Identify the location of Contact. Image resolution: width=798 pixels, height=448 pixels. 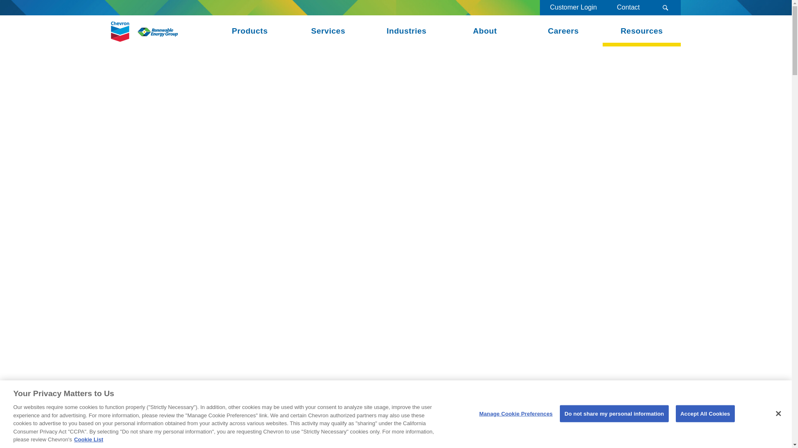
(628, 7).